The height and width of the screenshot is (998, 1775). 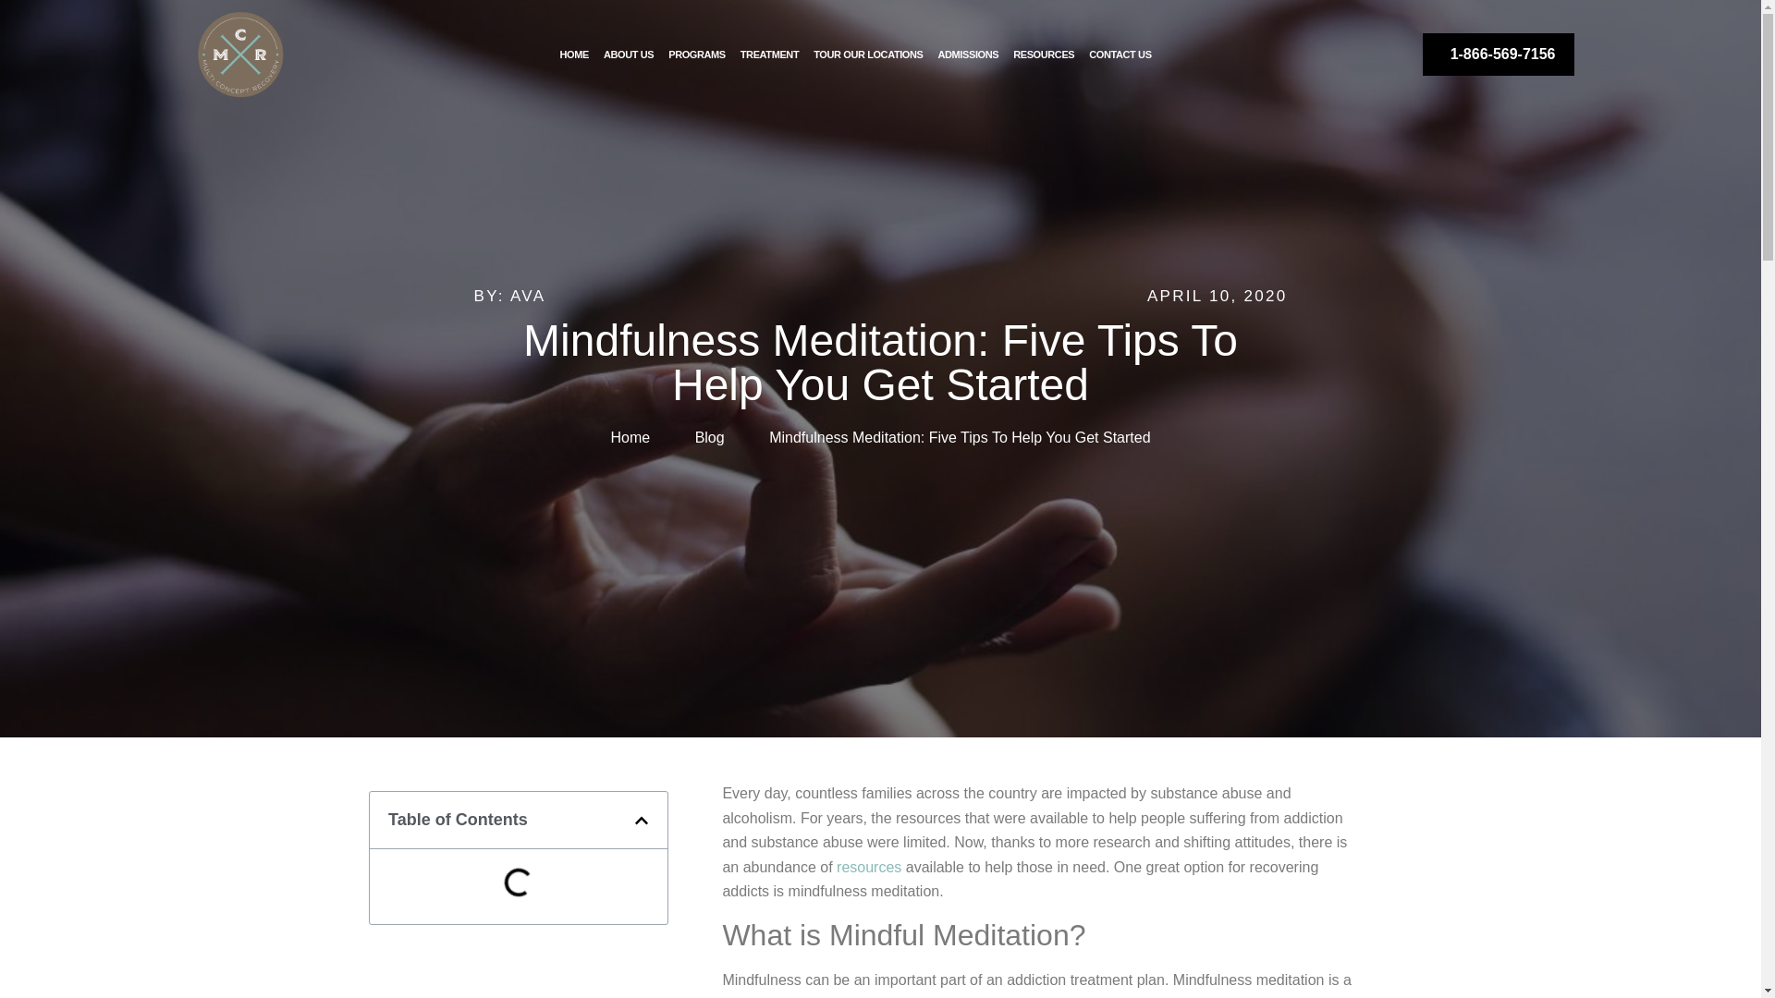 I want to click on HOME, so click(x=574, y=54).